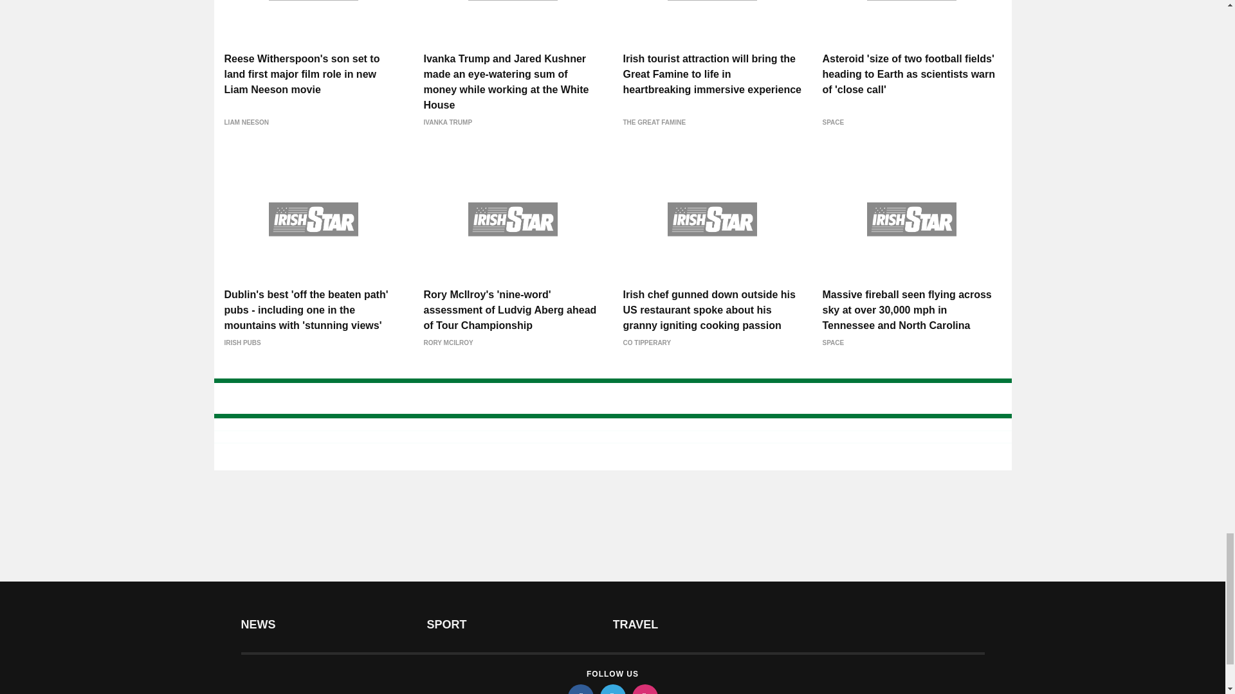 Image resolution: width=1235 pixels, height=694 pixels. Describe the element at coordinates (612, 689) in the screenshot. I see `twitter` at that location.